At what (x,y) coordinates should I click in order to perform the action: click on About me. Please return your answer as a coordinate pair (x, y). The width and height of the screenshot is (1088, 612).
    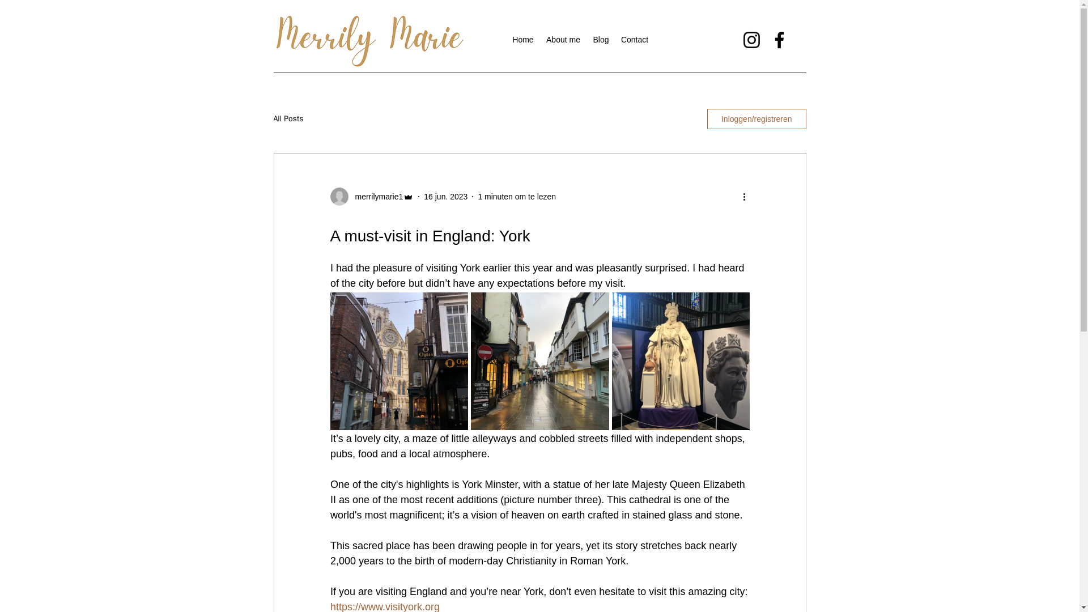
    Looking at the image, I should click on (563, 40).